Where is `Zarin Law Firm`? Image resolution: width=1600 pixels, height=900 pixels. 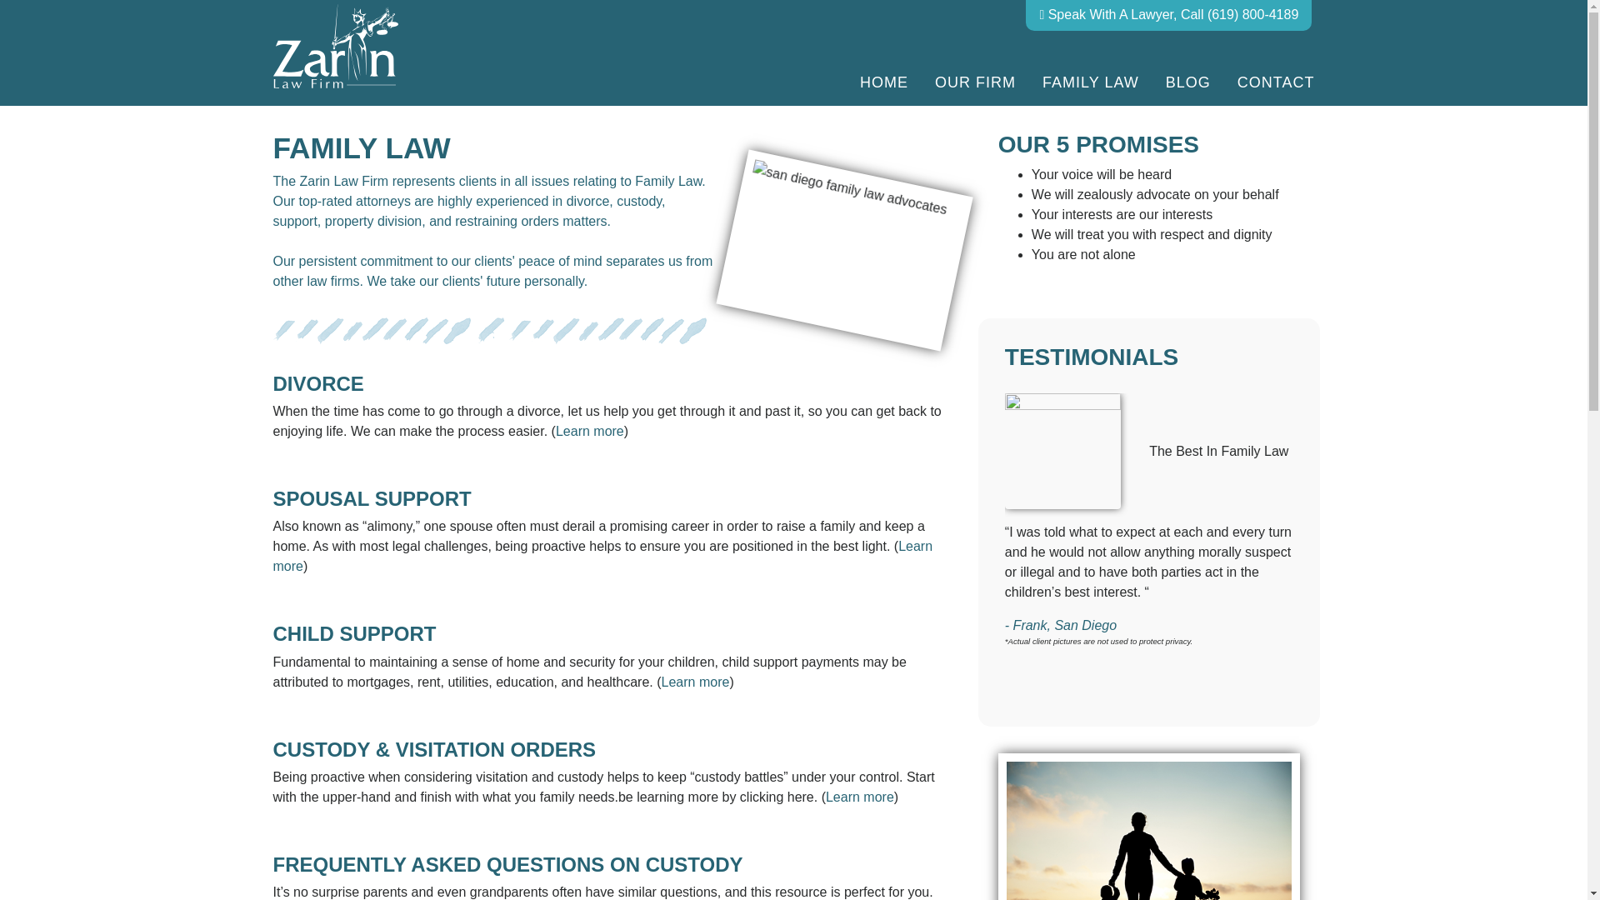 Zarin Law Firm is located at coordinates (336, 50).